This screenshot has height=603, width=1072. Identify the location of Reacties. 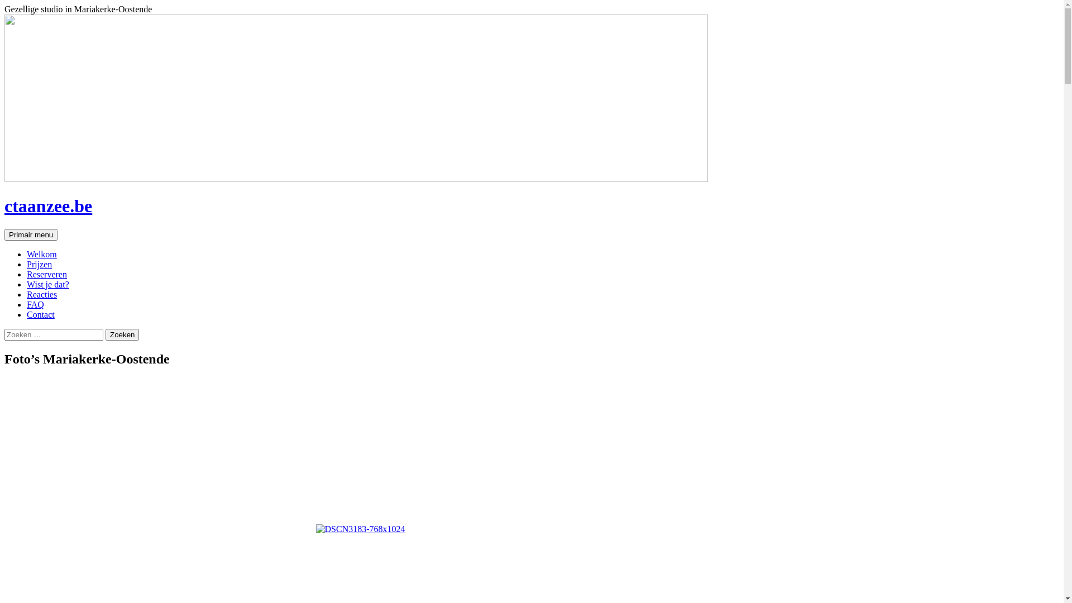
(42, 295).